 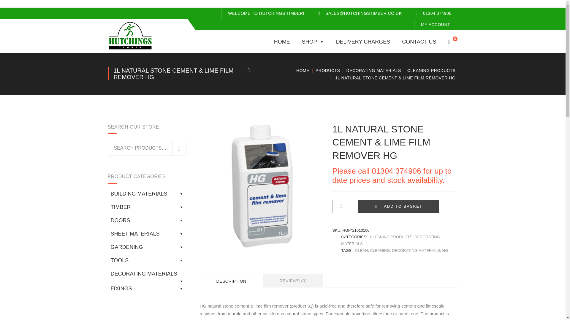 I want to click on Qty, so click(x=343, y=207).